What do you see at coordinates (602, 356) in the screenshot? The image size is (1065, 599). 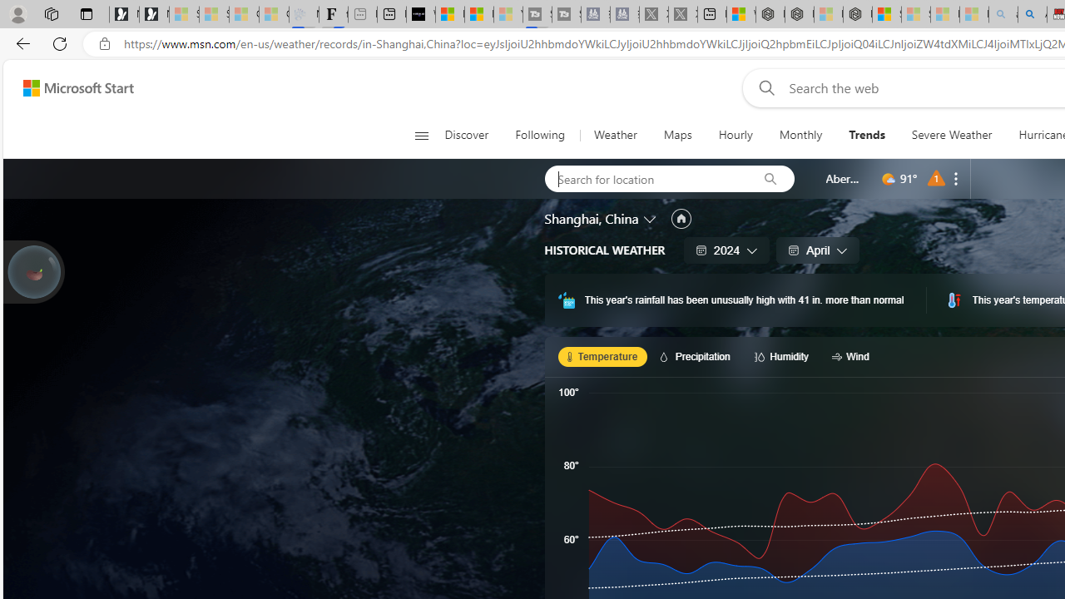 I see `Temperature` at bounding box center [602, 356].